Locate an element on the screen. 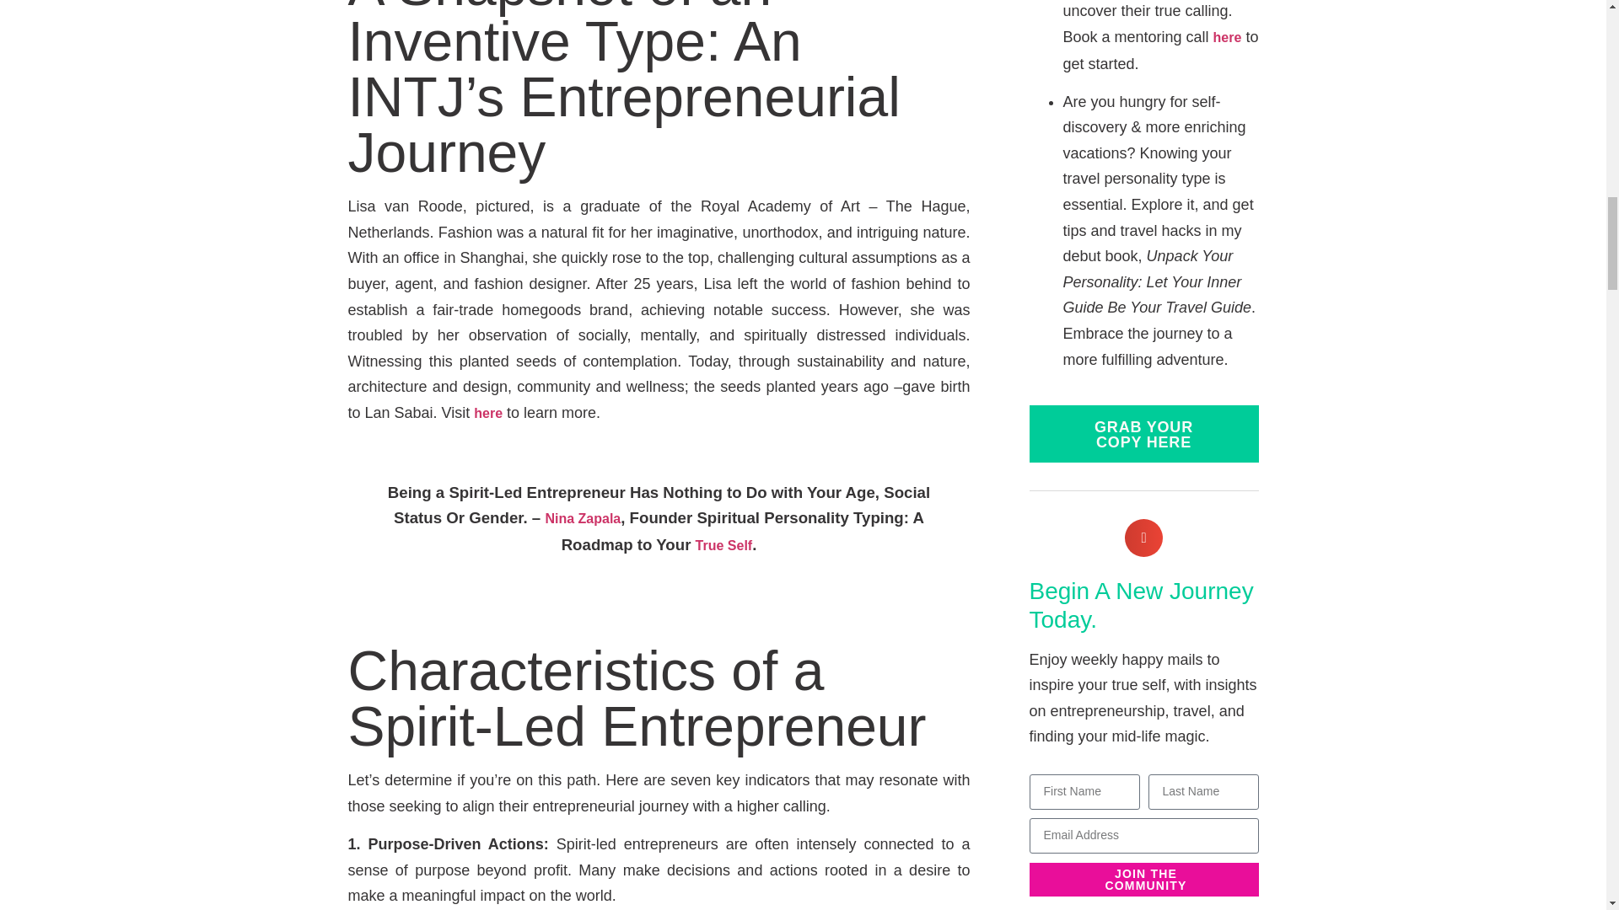  here is located at coordinates (487, 413).